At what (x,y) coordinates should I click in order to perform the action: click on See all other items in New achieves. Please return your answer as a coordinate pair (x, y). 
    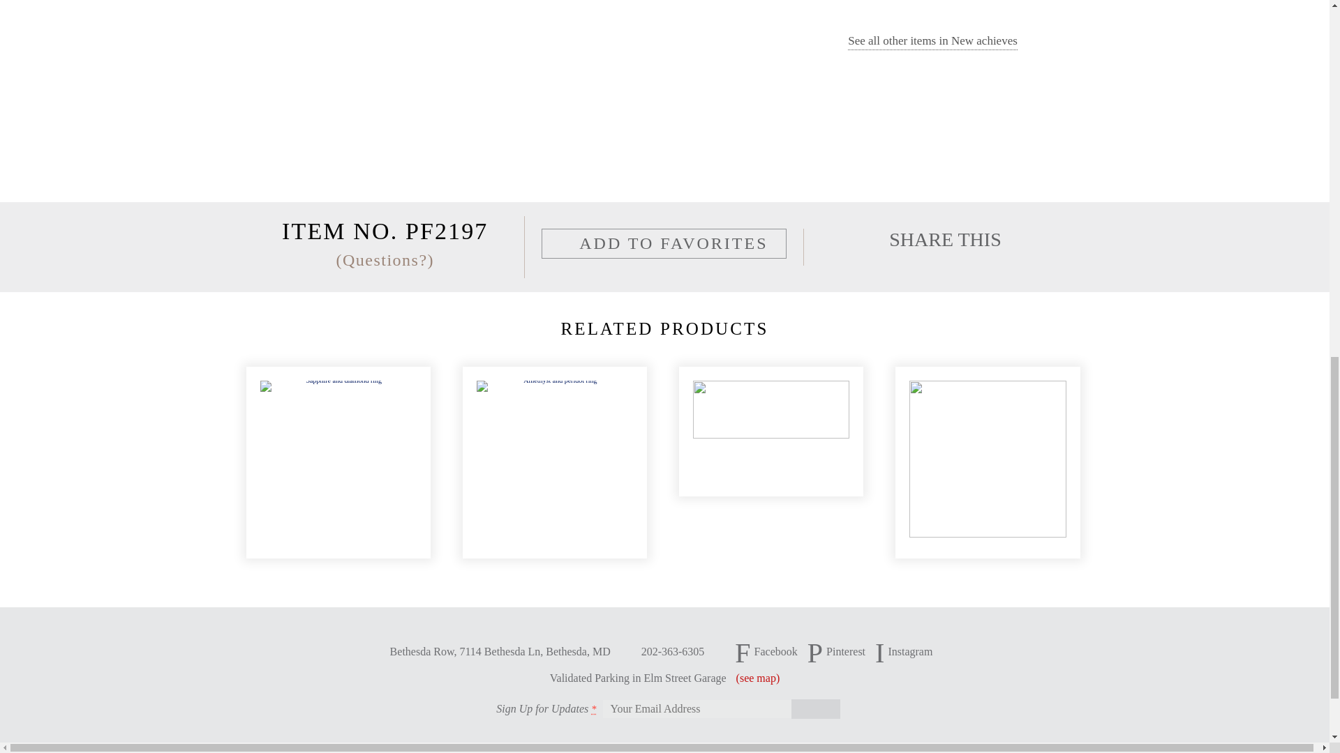
    Looking at the image, I should click on (932, 42).